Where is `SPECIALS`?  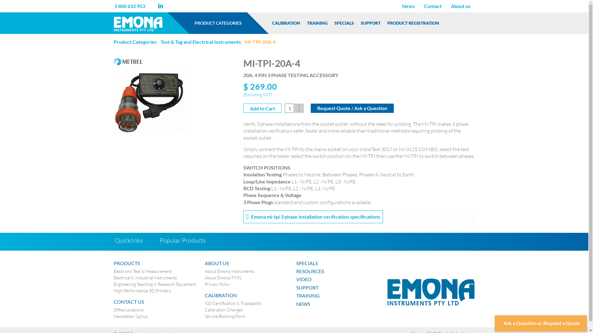
SPECIALS is located at coordinates (344, 23).